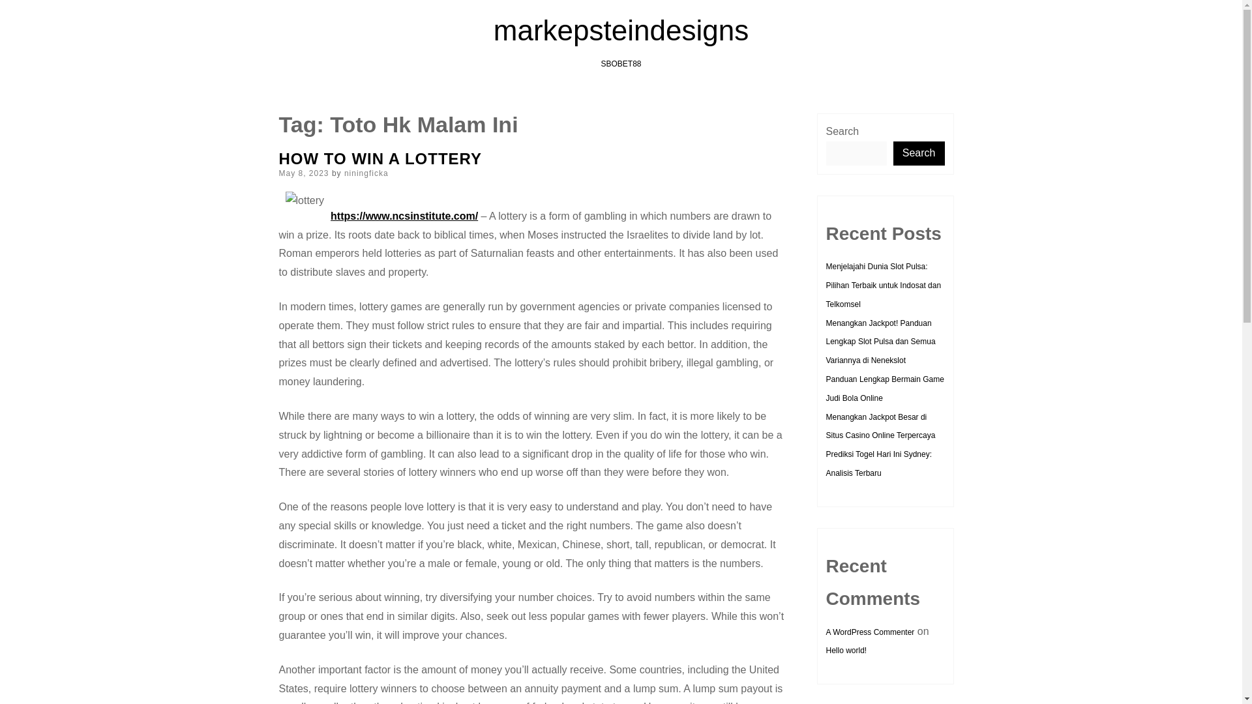 The image size is (1252, 704). I want to click on Prediksi Togel Hari Ini Sydney: Analisis Terbaru, so click(878, 464).